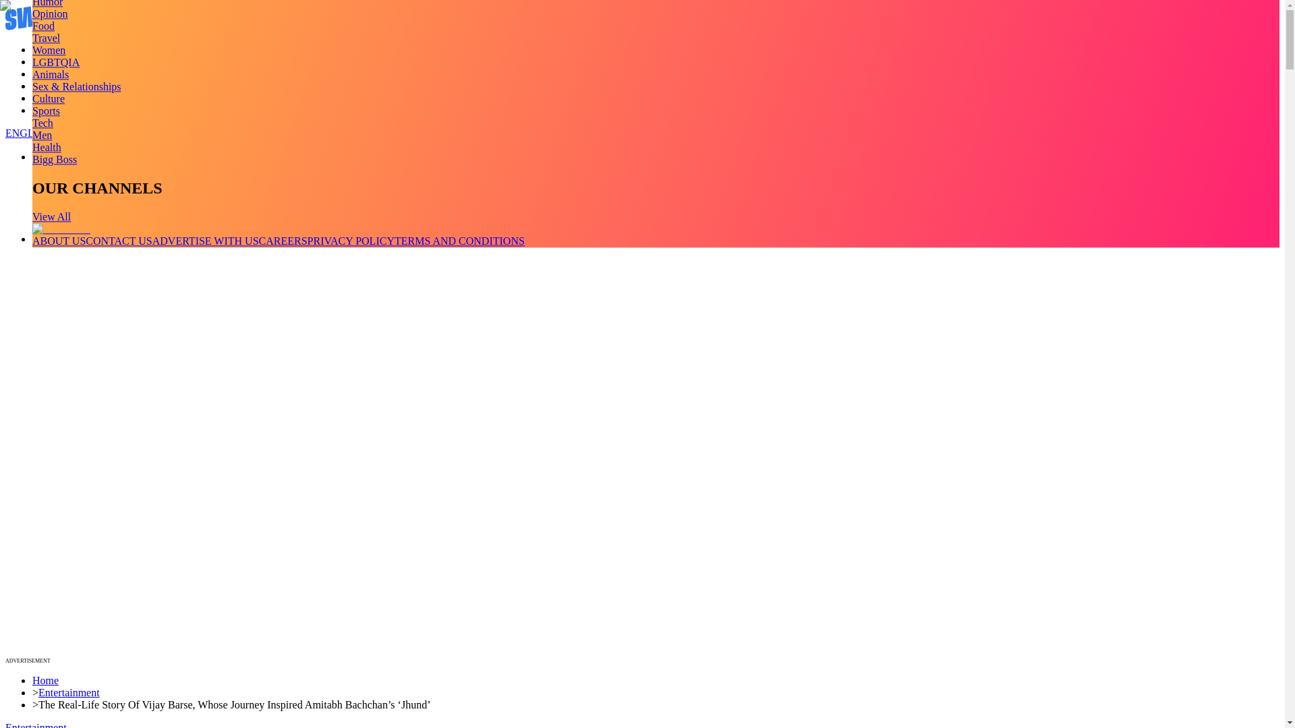 This screenshot has height=728, width=1295. What do you see at coordinates (42, 123) in the screenshot?
I see `Tech` at bounding box center [42, 123].